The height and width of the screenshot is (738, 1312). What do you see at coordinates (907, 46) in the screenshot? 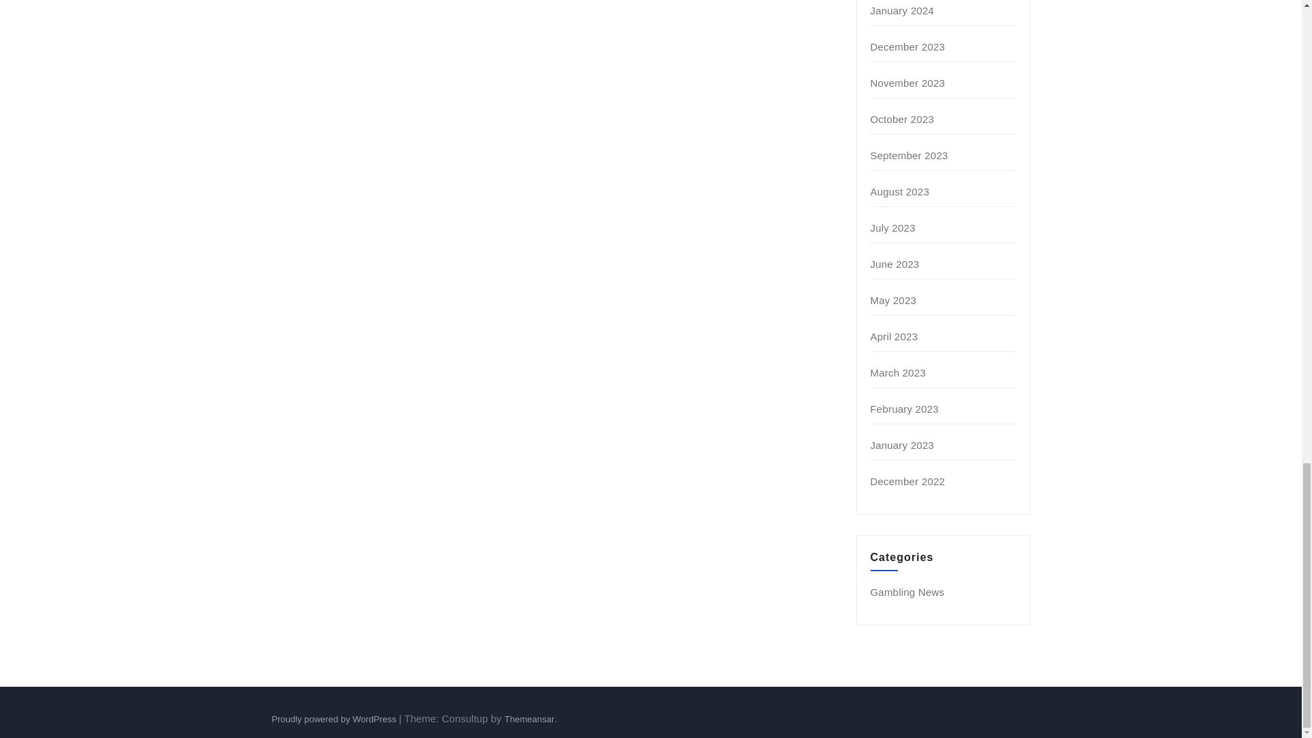
I see `December 2023` at bounding box center [907, 46].